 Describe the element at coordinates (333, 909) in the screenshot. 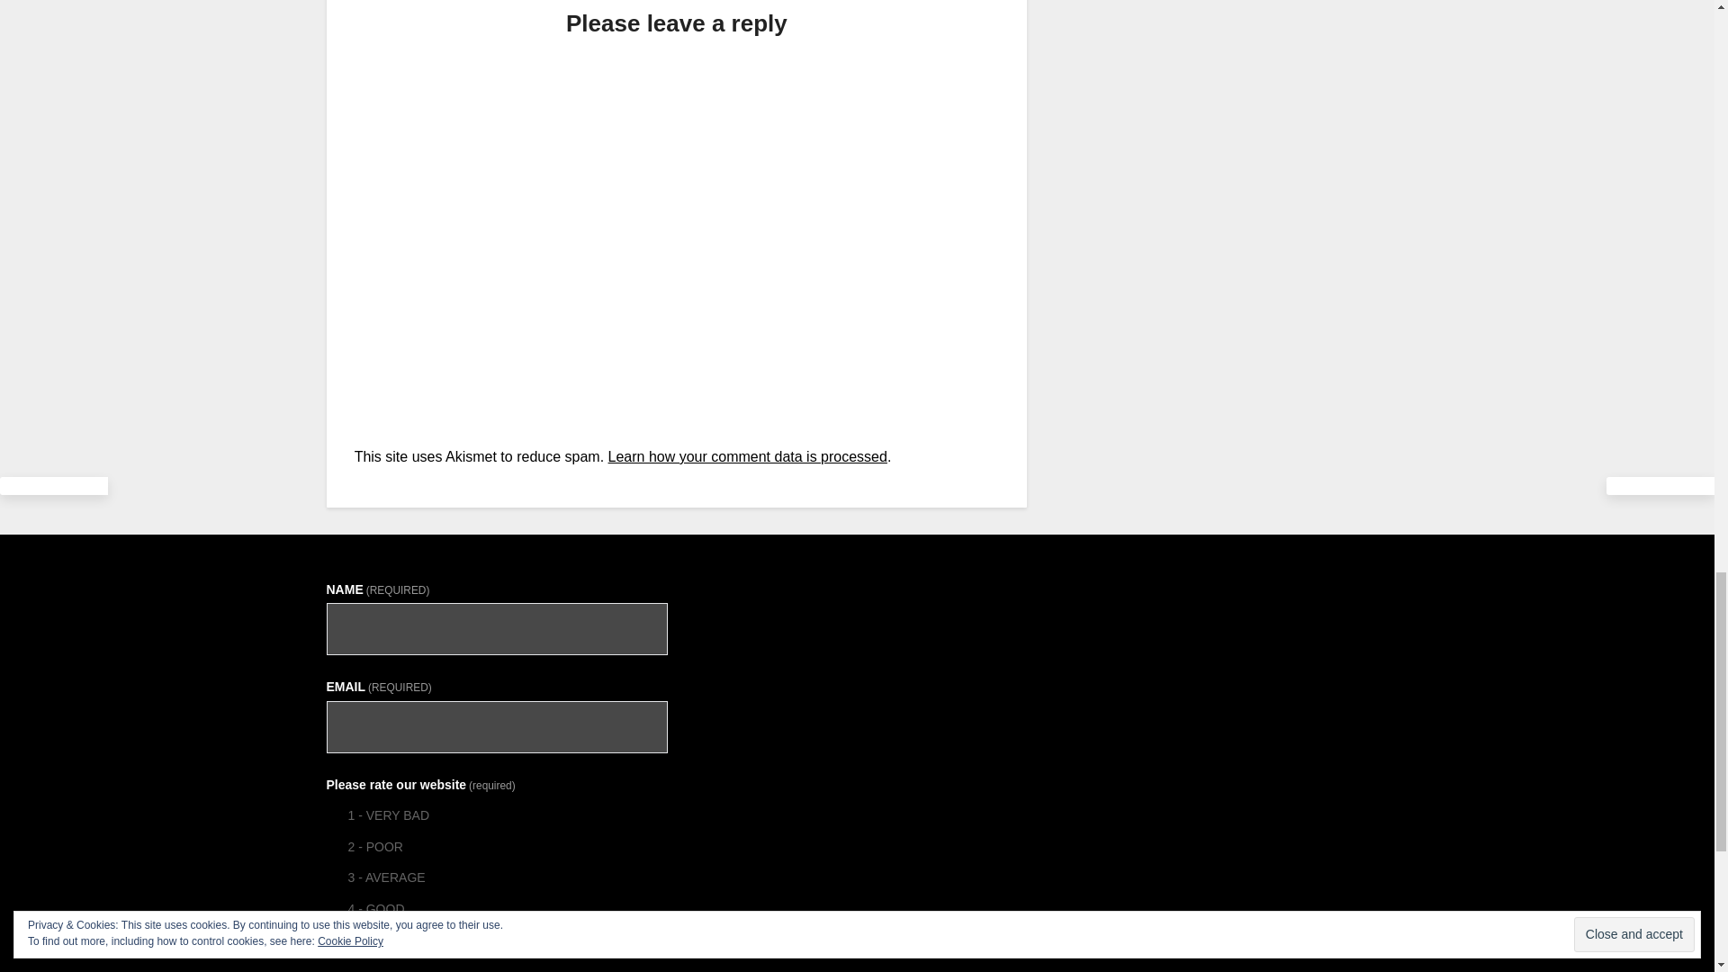

I see `4 - Good` at that location.